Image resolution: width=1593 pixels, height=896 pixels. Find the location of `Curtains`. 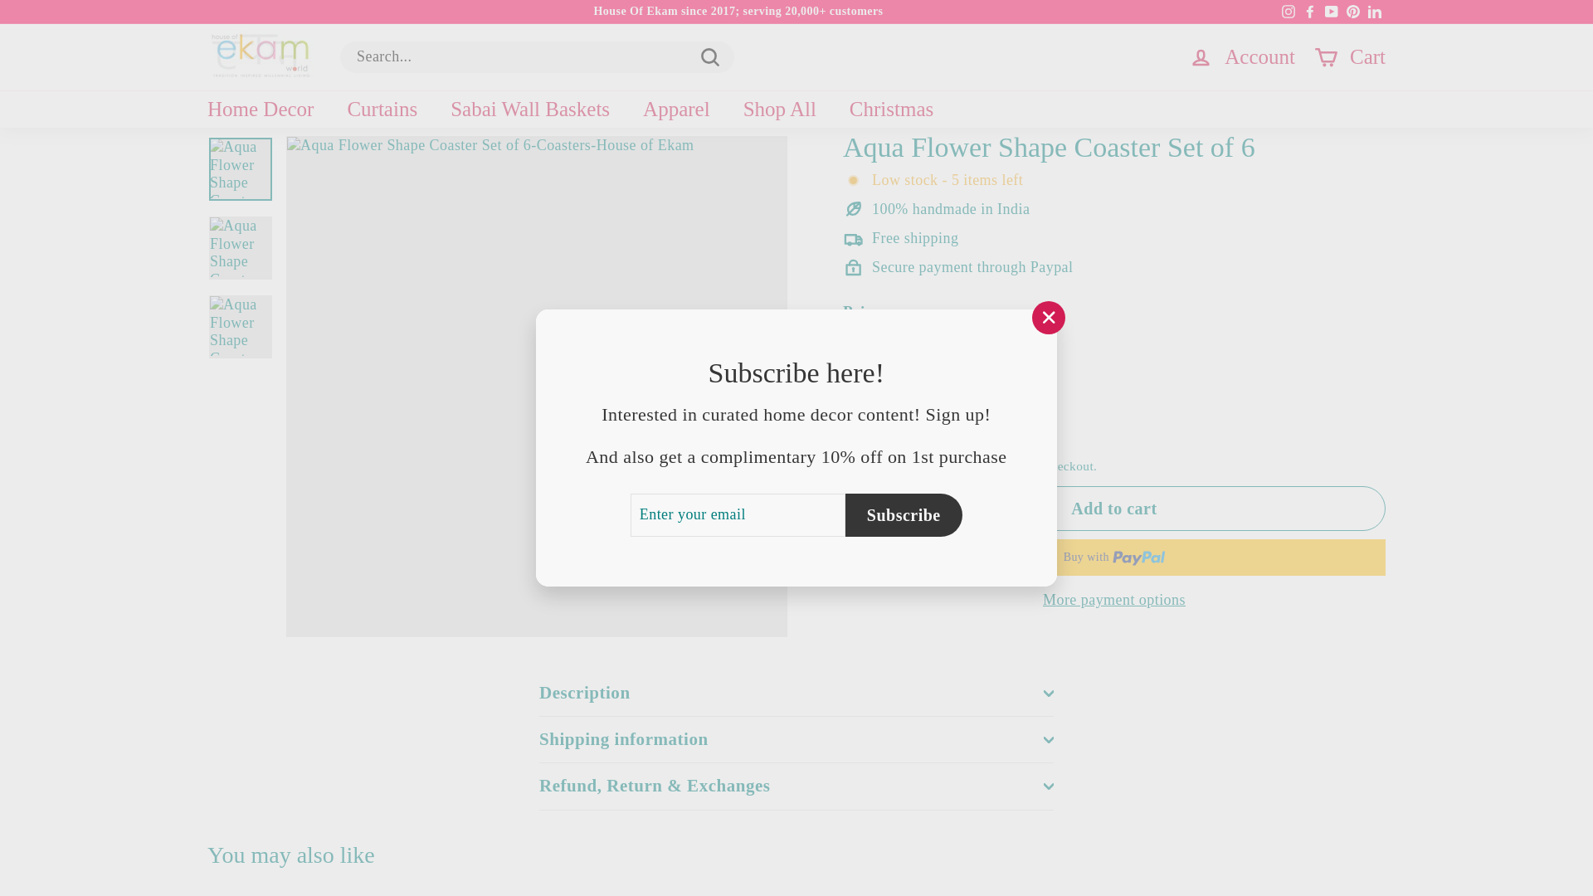

Curtains is located at coordinates (382, 110).